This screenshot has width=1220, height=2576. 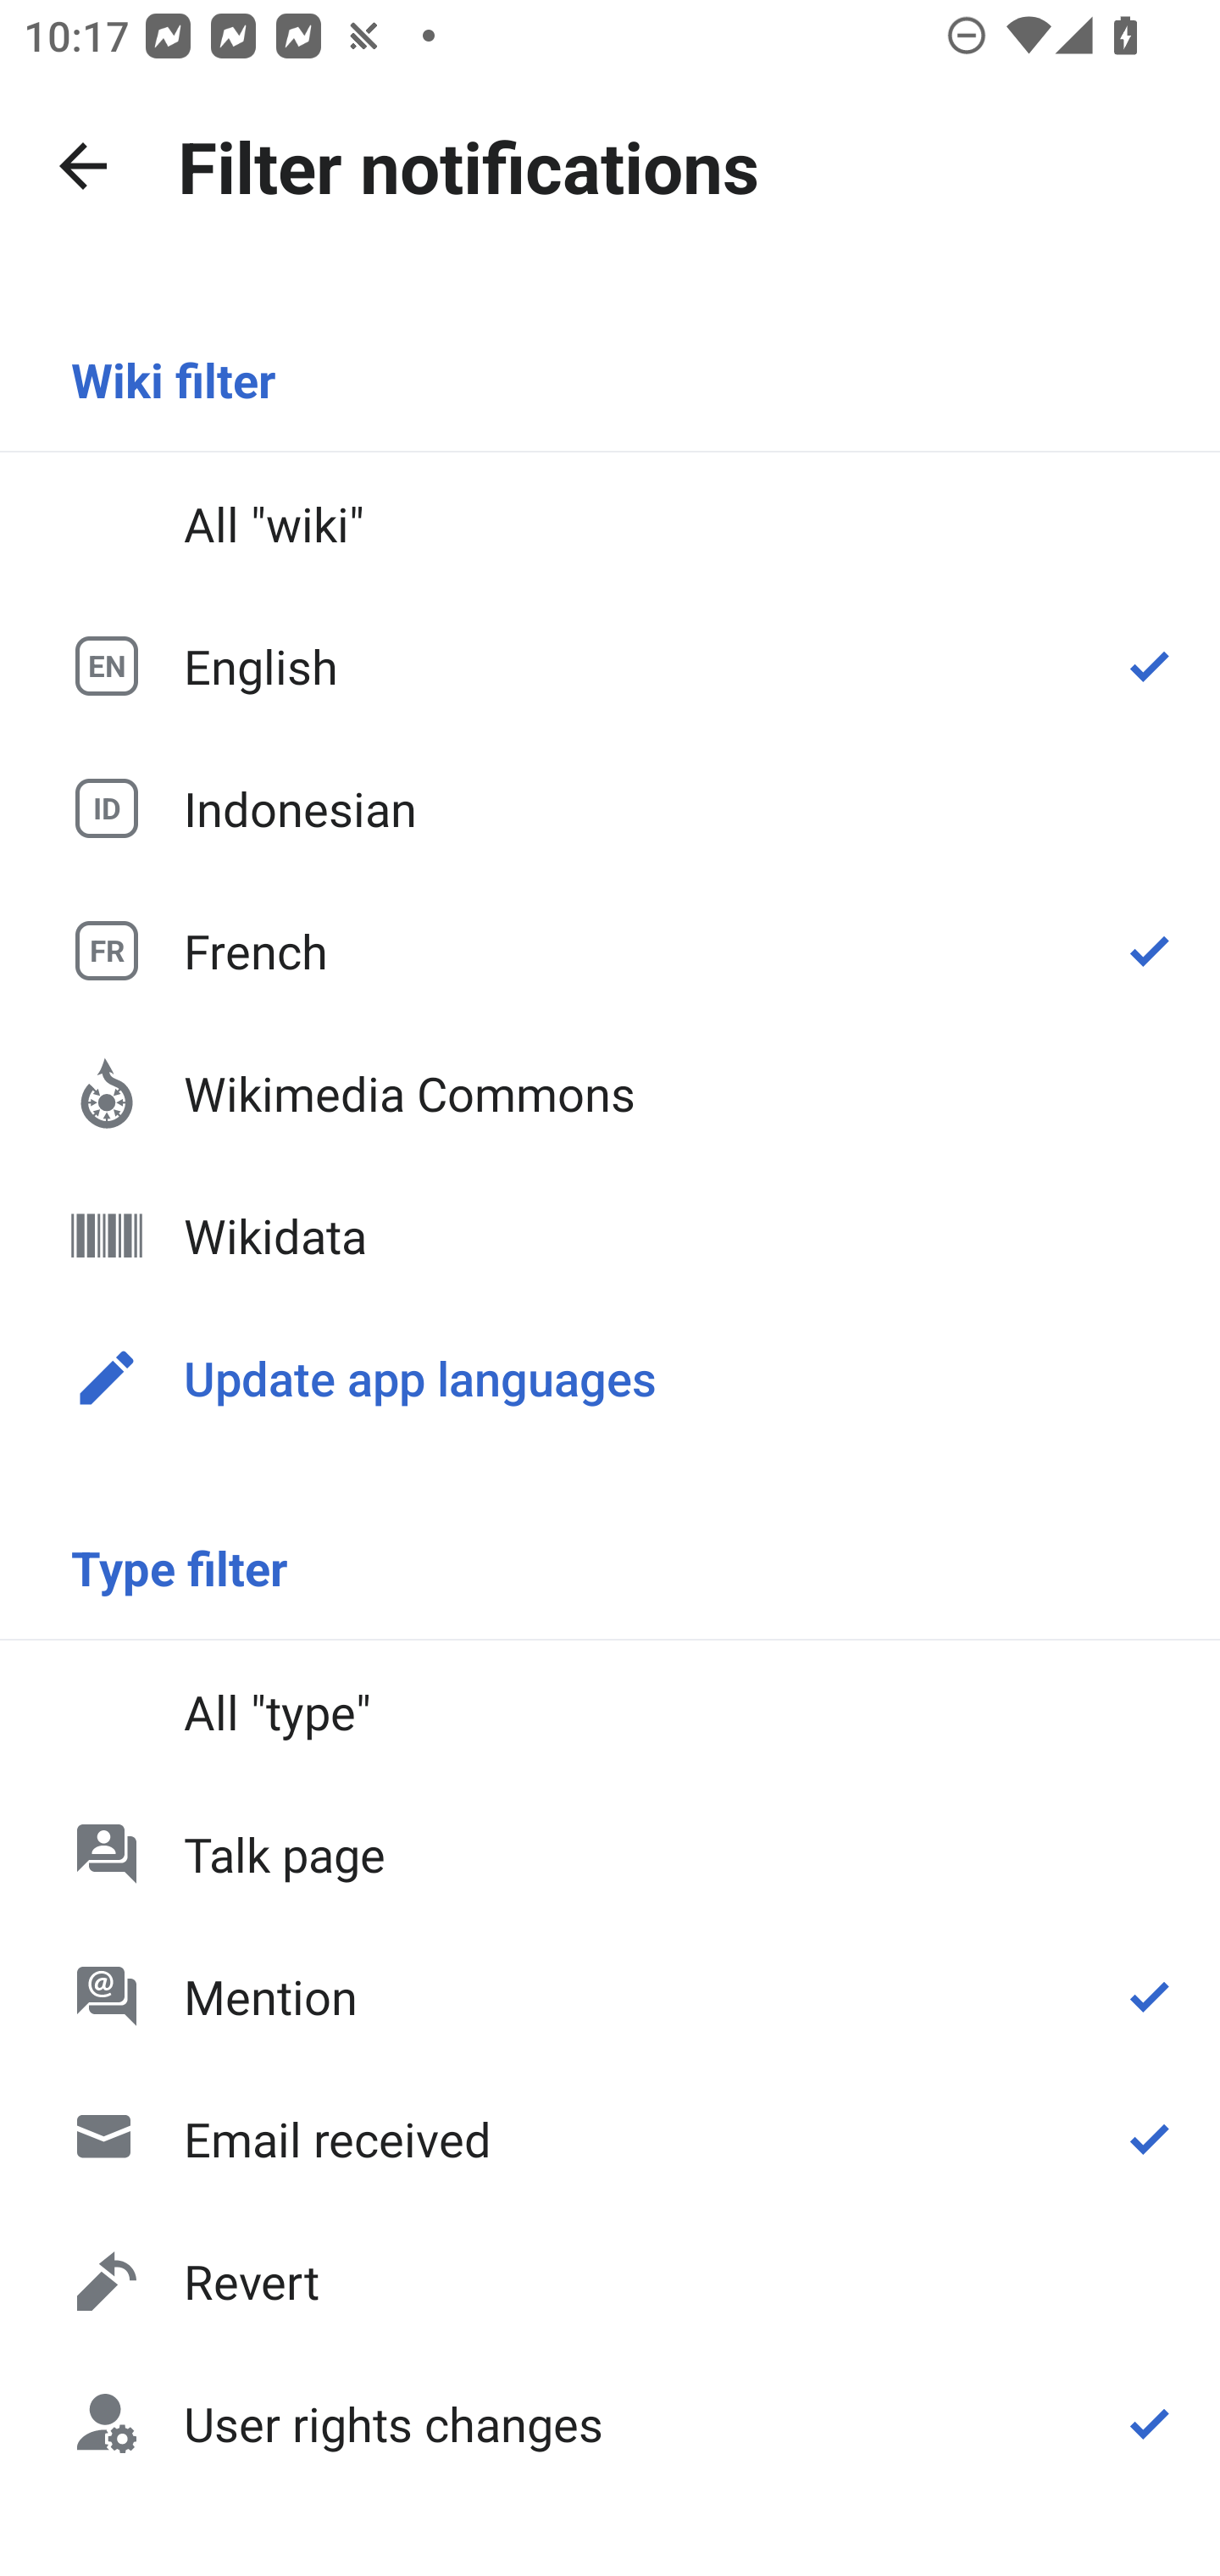 I want to click on Wikimedia Commons, so click(x=610, y=1093).